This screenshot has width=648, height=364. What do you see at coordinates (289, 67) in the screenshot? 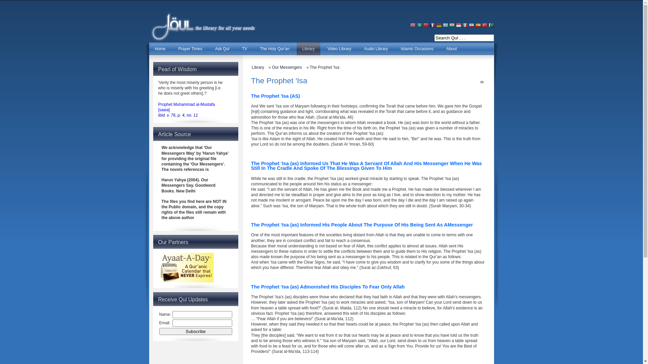
I see `Our Messengers` at bounding box center [289, 67].